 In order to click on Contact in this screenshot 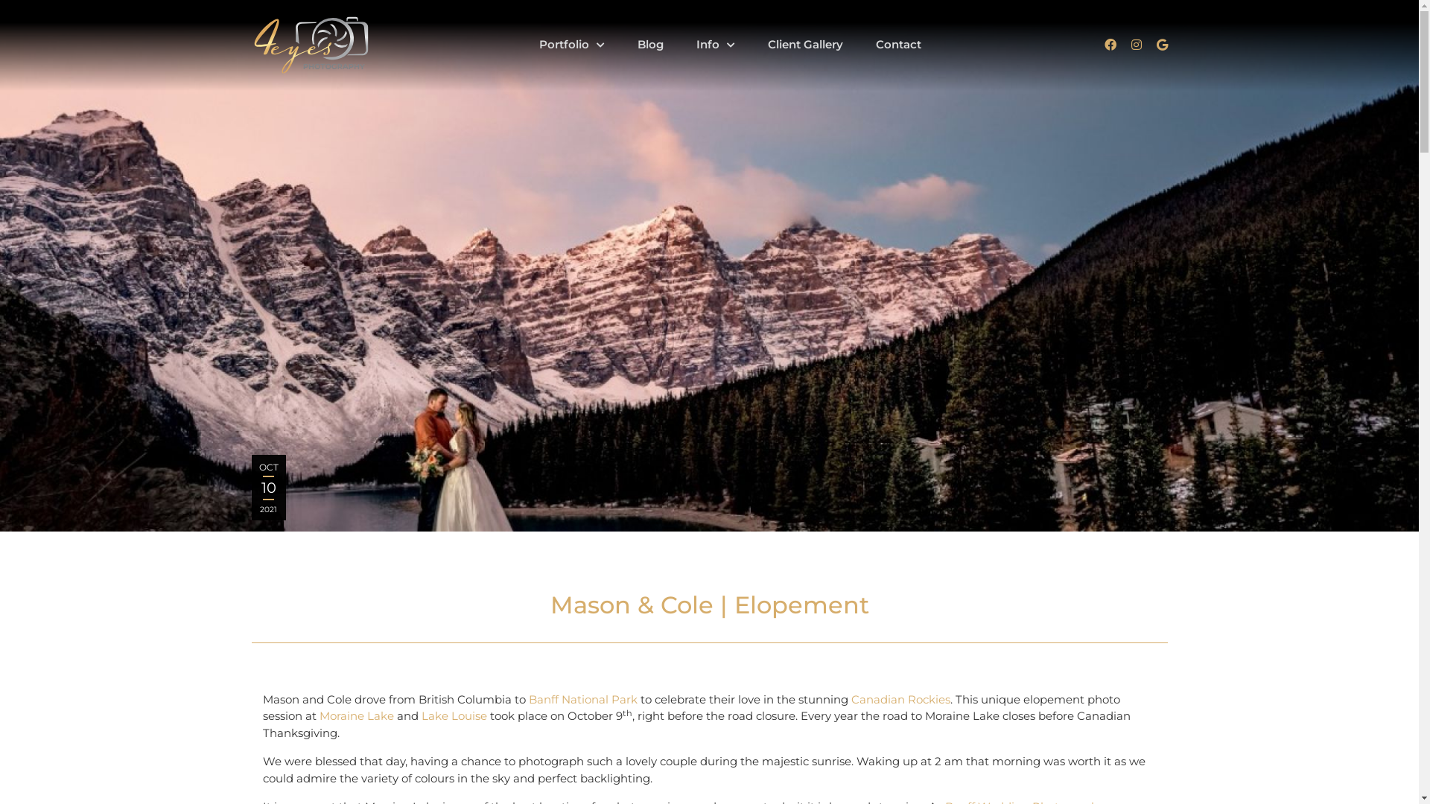, I will do `click(898, 45)`.